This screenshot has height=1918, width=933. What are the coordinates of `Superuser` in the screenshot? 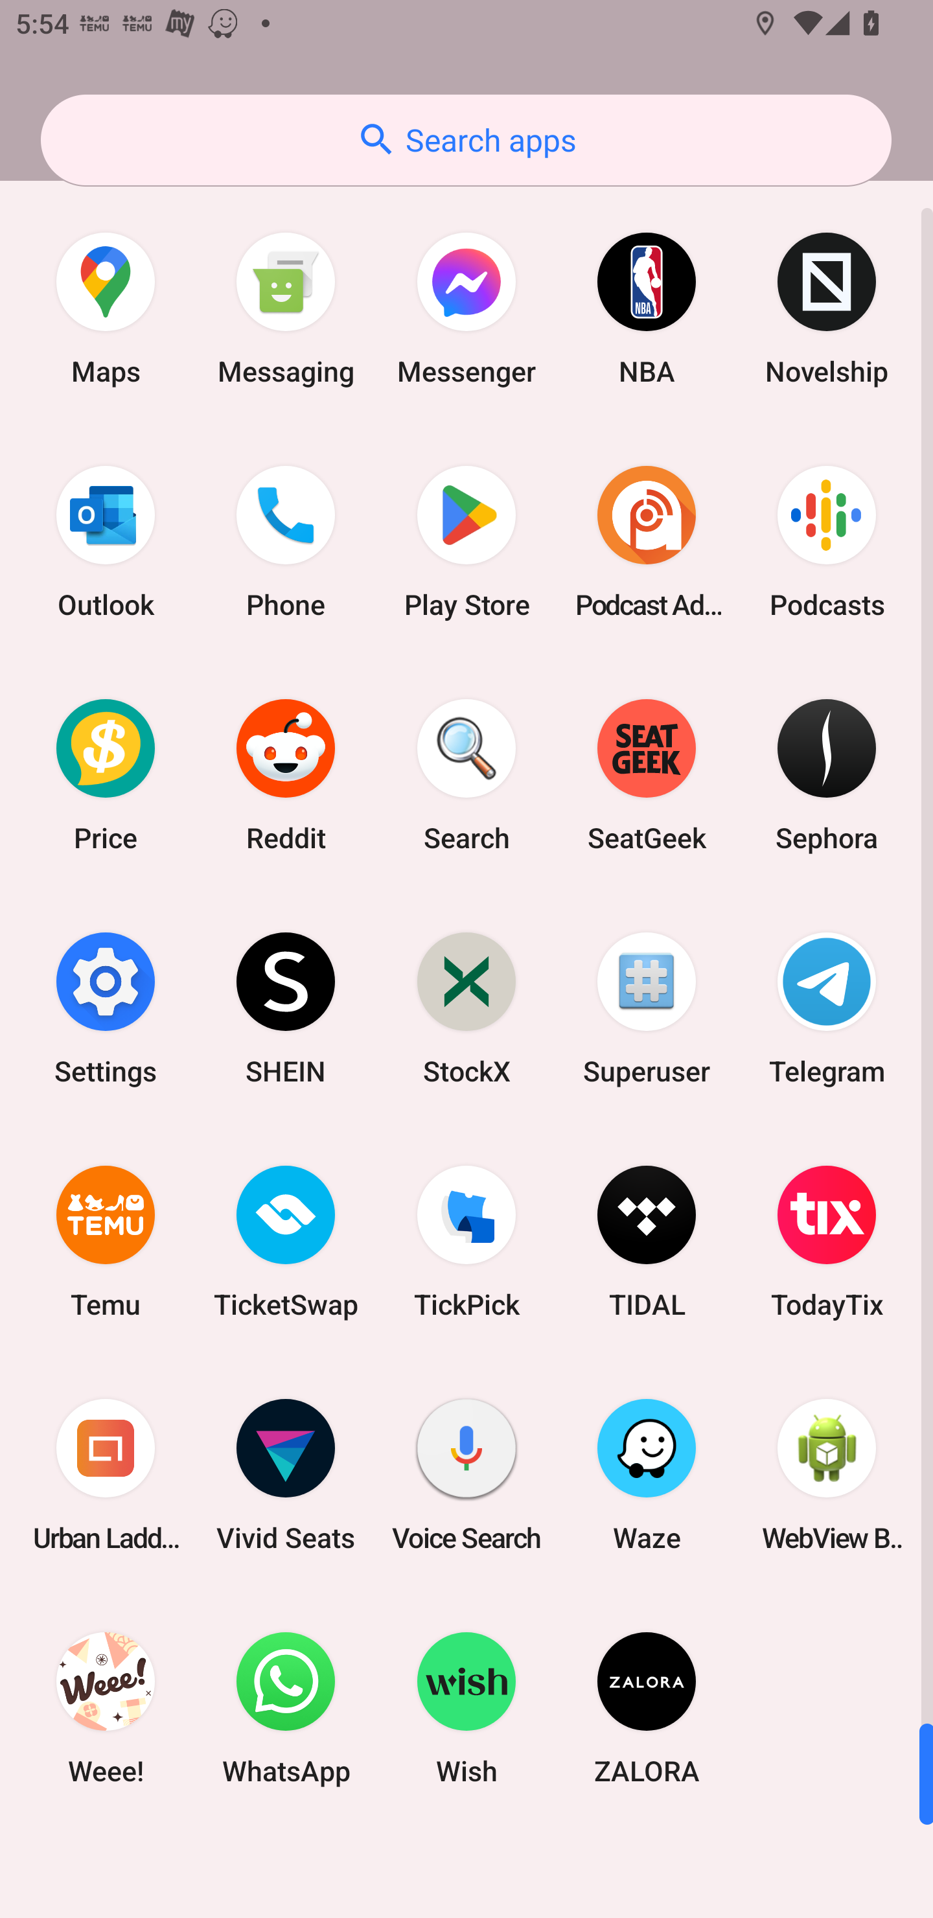 It's located at (647, 1008).